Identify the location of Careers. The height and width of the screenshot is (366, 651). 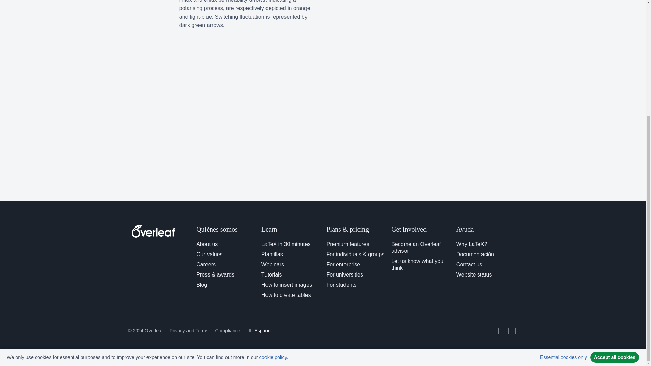
(206, 264).